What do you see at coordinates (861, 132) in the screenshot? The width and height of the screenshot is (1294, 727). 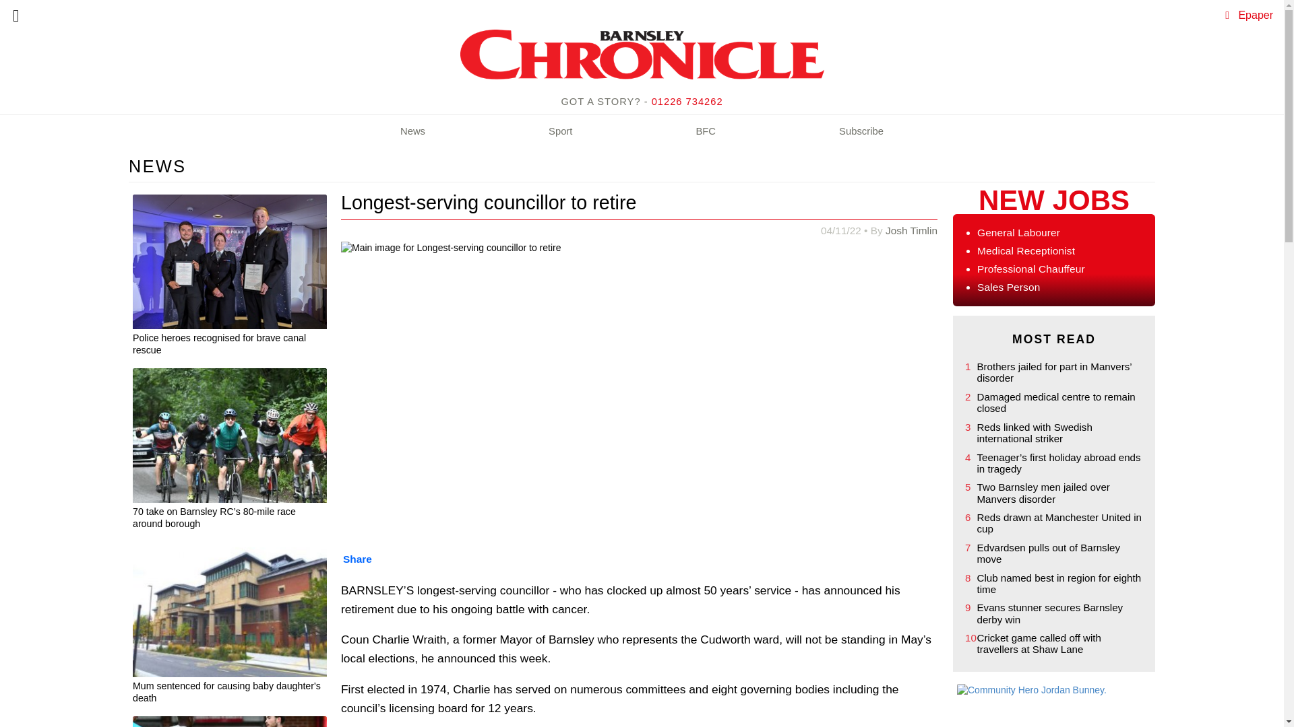 I see `Subscribe` at bounding box center [861, 132].